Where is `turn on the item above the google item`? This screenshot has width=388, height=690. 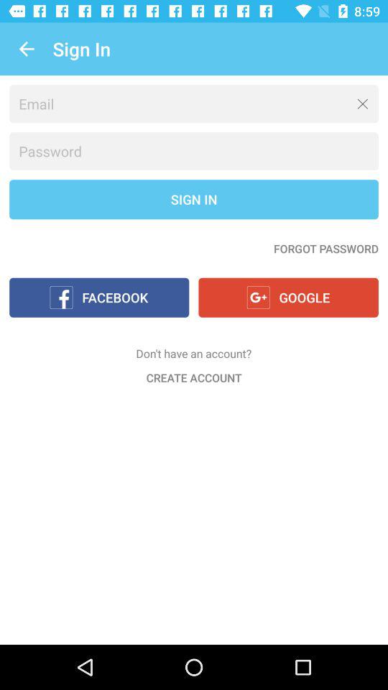 turn on the item above the google item is located at coordinates (326, 249).